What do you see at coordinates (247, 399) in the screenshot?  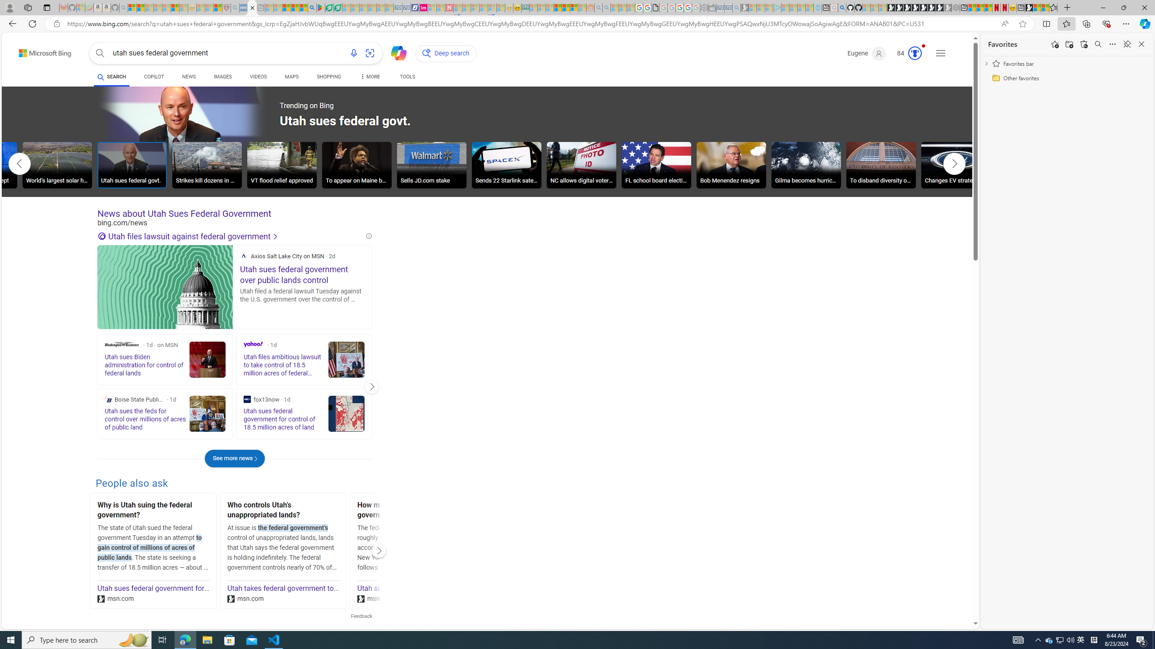 I see `fox13now` at bounding box center [247, 399].